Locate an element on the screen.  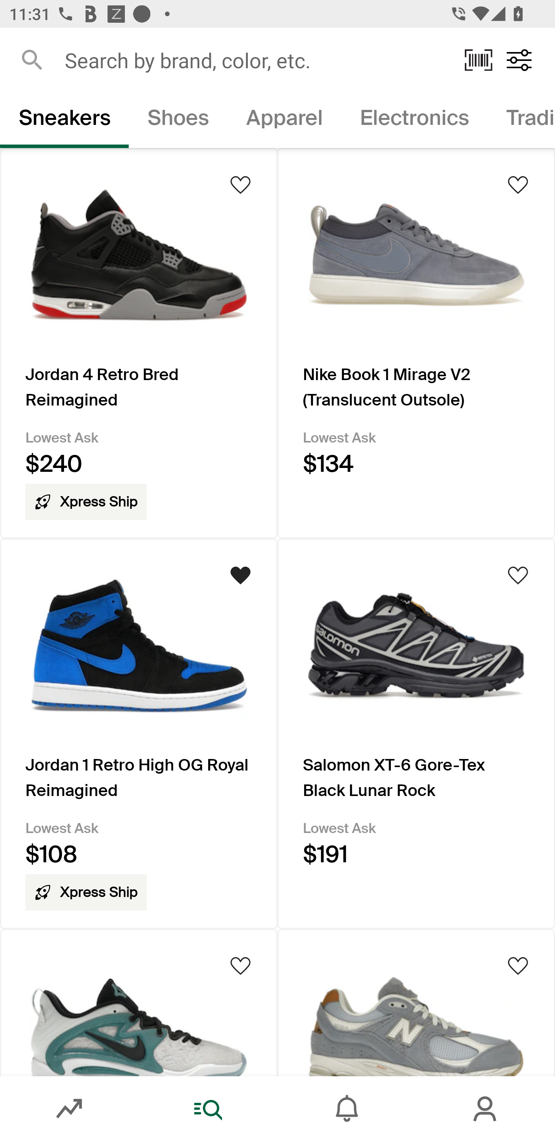
Product Image is located at coordinates (139, 1002).